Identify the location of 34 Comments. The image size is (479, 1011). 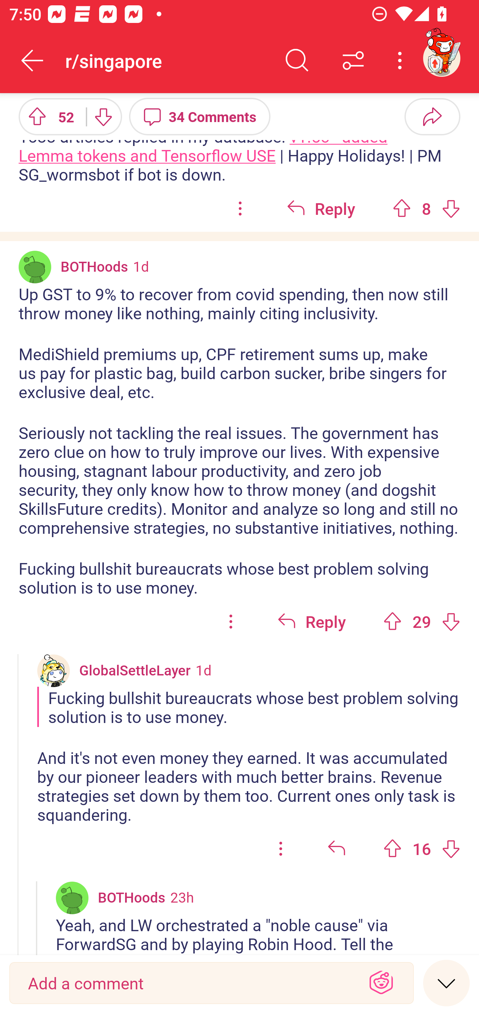
(200, 116).